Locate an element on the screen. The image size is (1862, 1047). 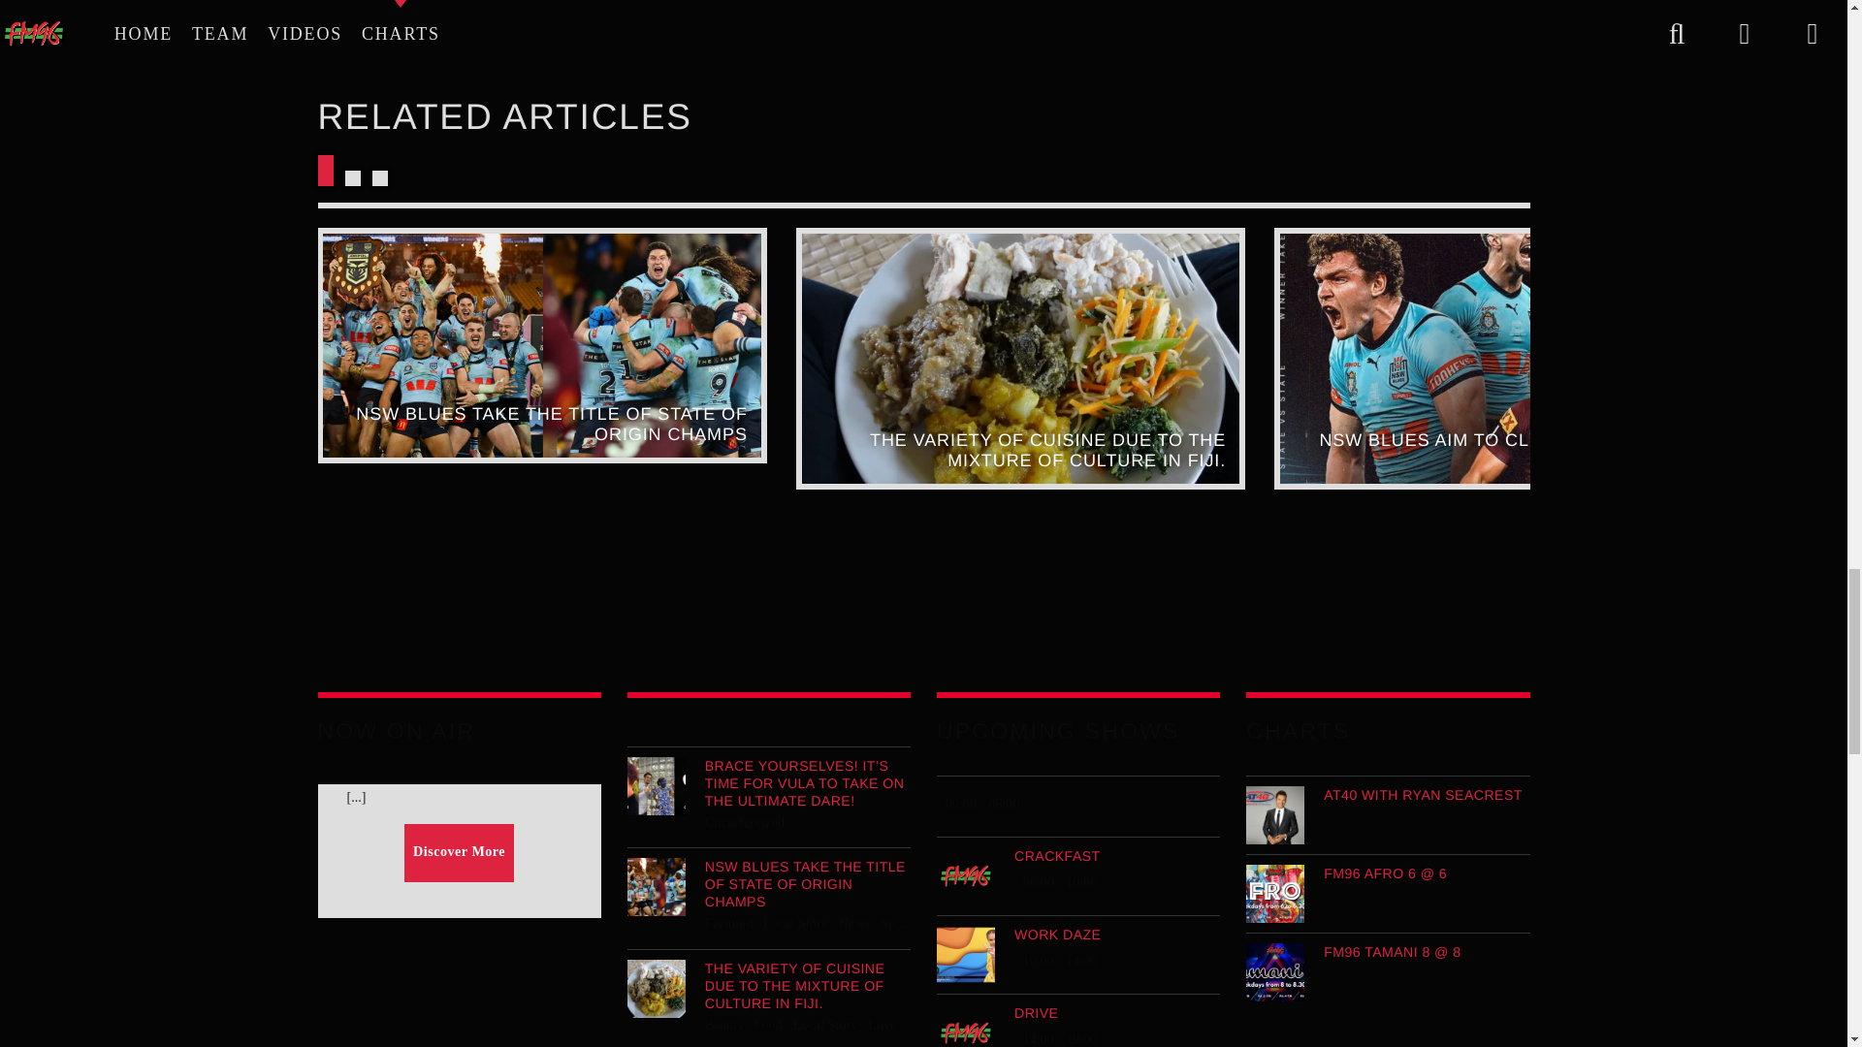
Read More about Crackfast is located at coordinates (1077, 855).